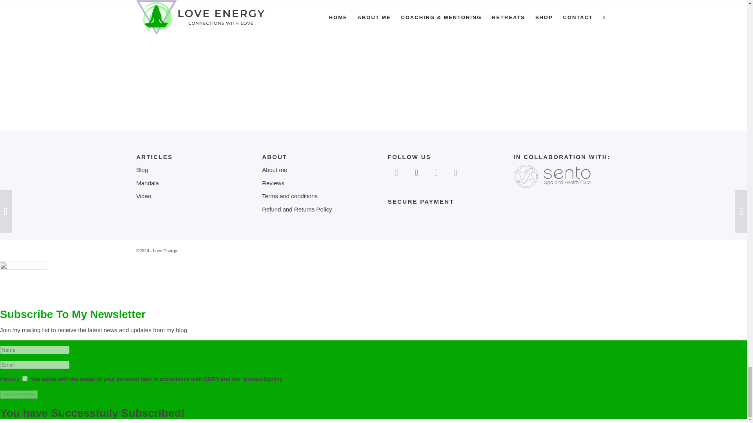  I want to click on Facebook, so click(397, 172).